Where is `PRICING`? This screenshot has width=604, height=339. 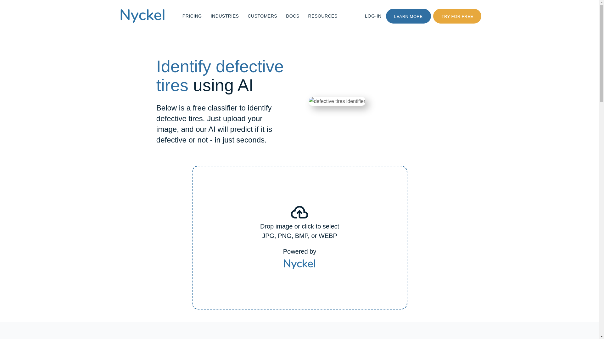 PRICING is located at coordinates (192, 16).